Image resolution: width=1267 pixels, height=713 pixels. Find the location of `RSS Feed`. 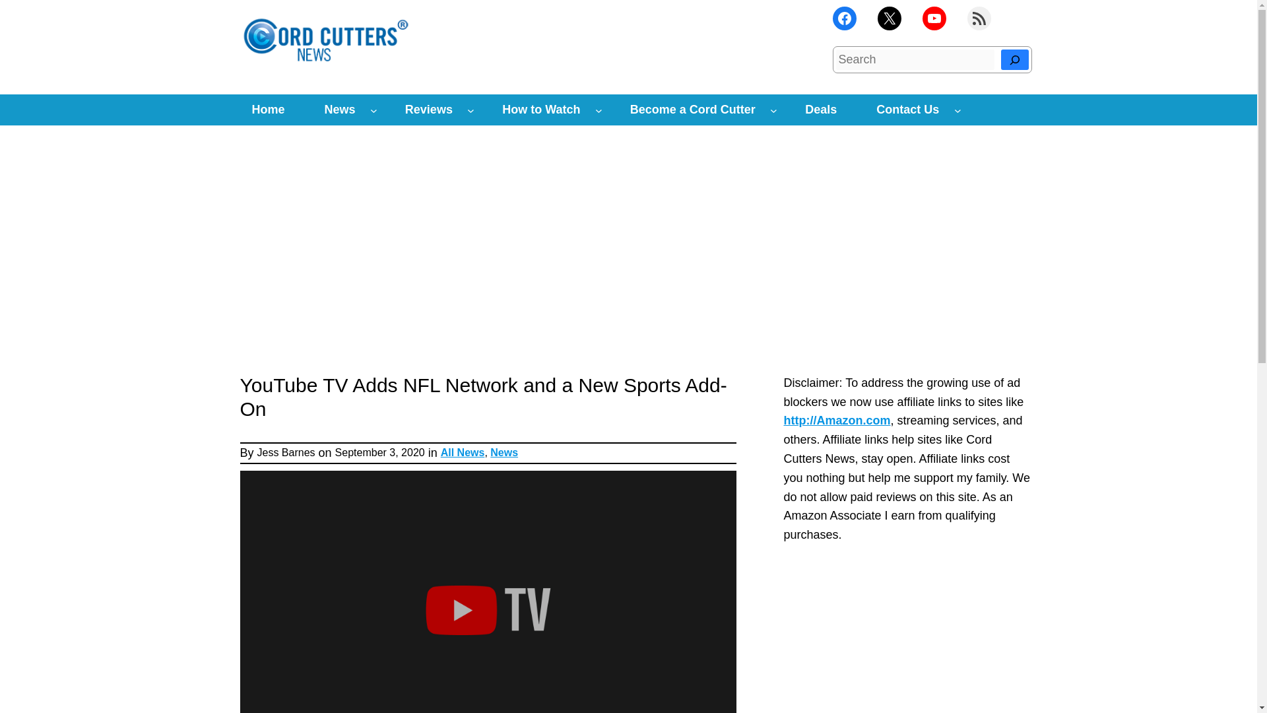

RSS Feed is located at coordinates (979, 18).